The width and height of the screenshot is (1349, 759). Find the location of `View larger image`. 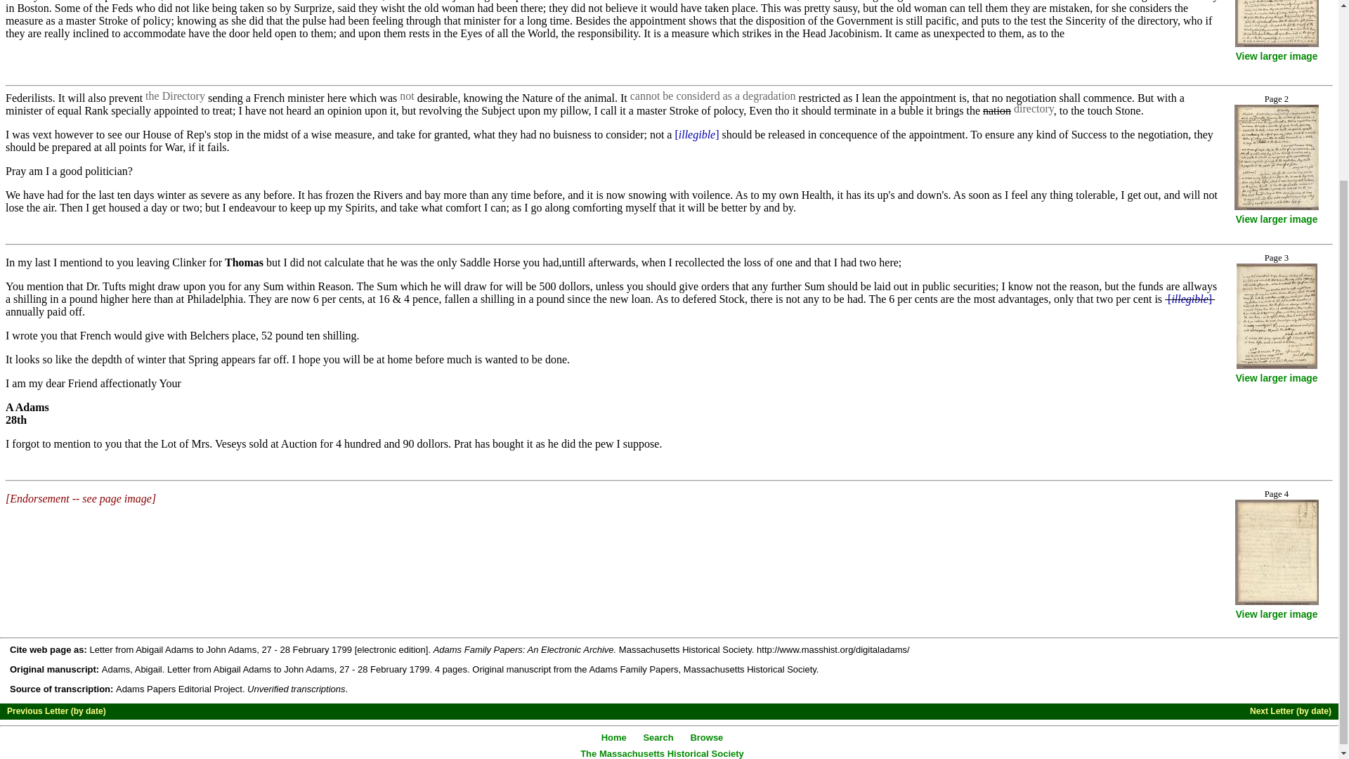

View larger image is located at coordinates (1276, 614).